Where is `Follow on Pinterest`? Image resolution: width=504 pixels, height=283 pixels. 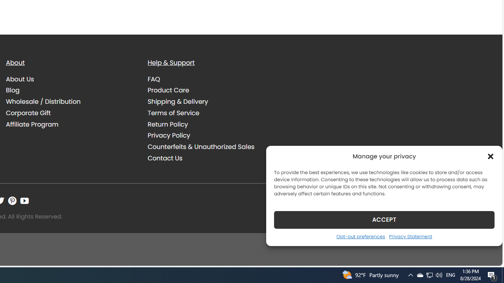 Follow on Pinterest is located at coordinates (12, 201).